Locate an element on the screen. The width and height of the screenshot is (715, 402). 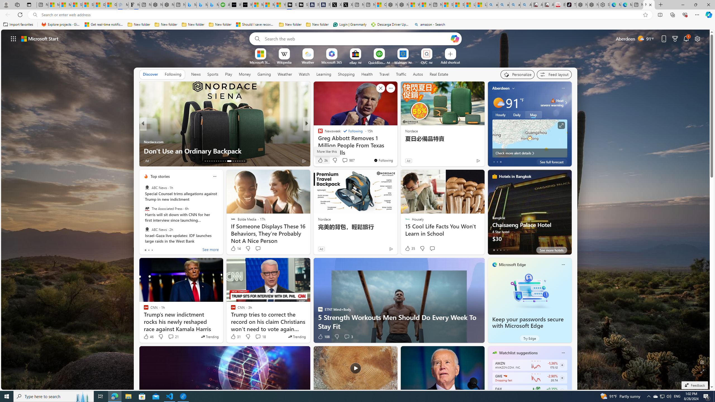
See more is located at coordinates (211, 250).